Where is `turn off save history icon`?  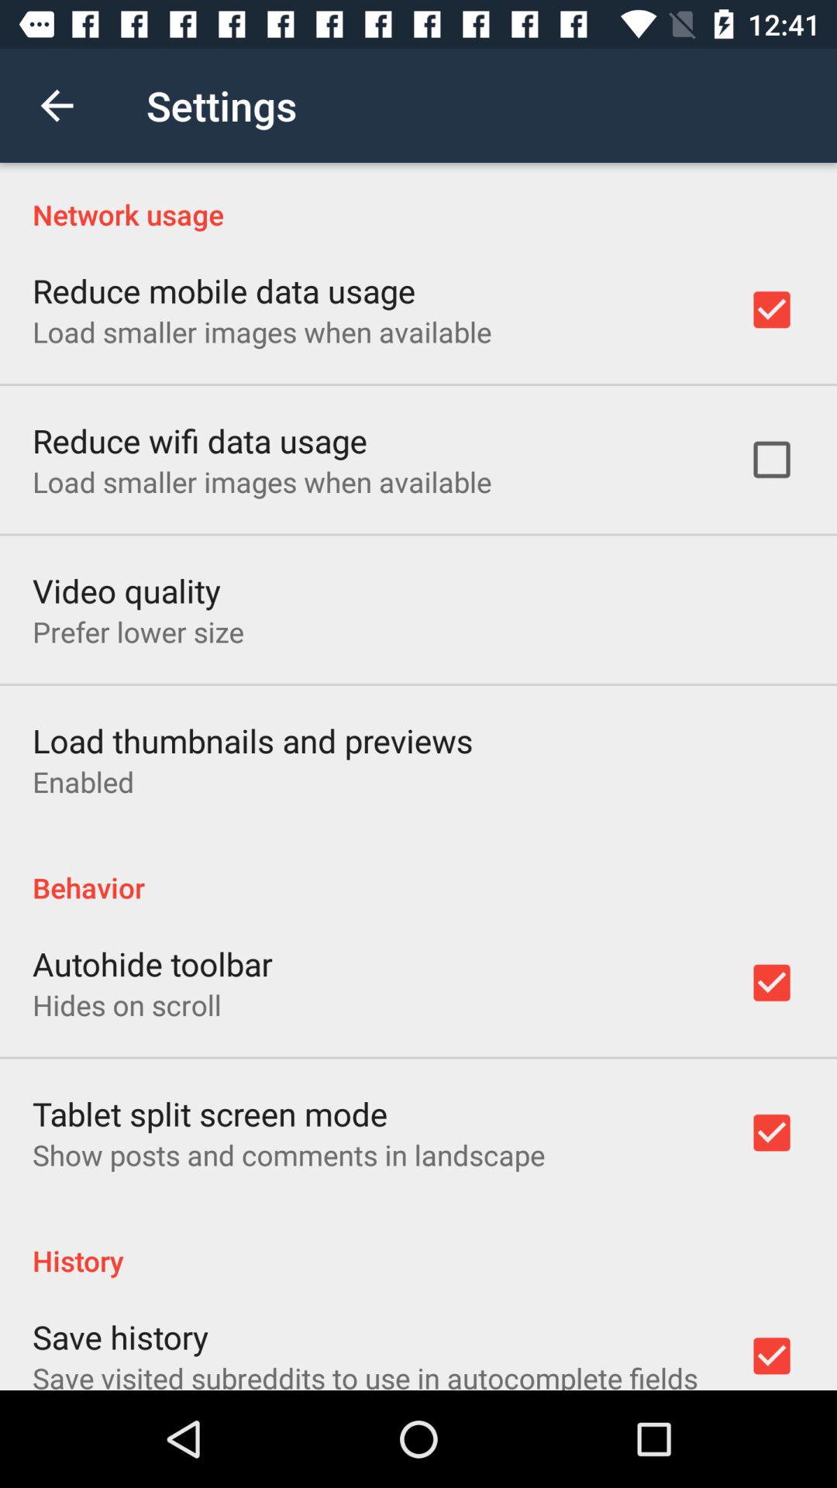 turn off save history icon is located at coordinates (121, 1336).